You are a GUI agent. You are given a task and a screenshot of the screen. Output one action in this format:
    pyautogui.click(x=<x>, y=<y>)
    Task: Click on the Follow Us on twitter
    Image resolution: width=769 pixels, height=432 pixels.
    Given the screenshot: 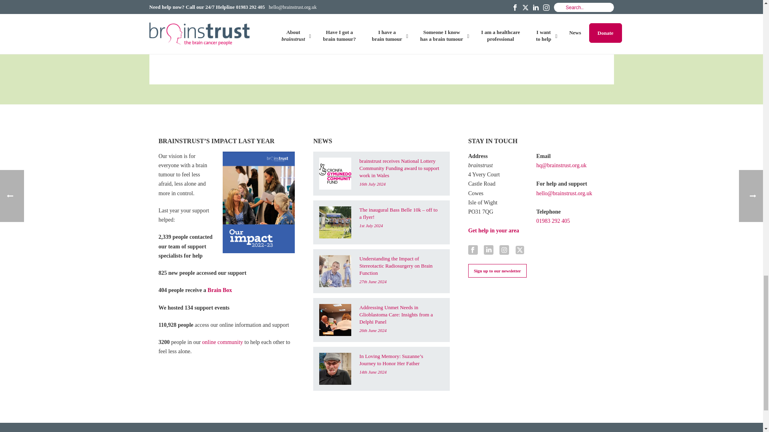 What is the action you would take?
    pyautogui.click(x=520, y=250)
    